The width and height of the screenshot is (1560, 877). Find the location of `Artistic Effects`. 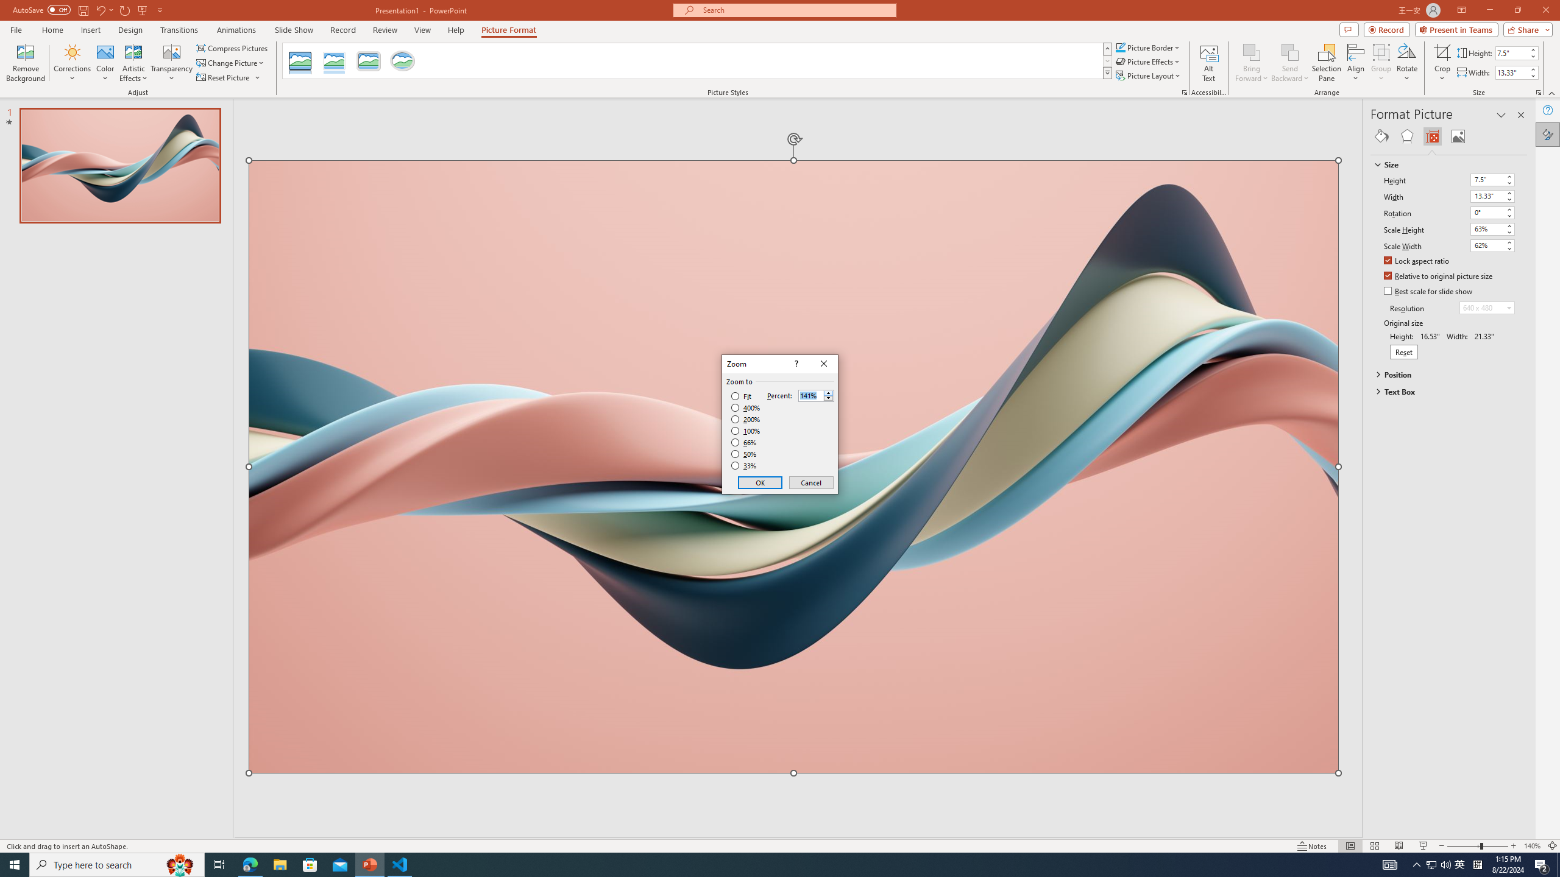

Artistic Effects is located at coordinates (134, 63).